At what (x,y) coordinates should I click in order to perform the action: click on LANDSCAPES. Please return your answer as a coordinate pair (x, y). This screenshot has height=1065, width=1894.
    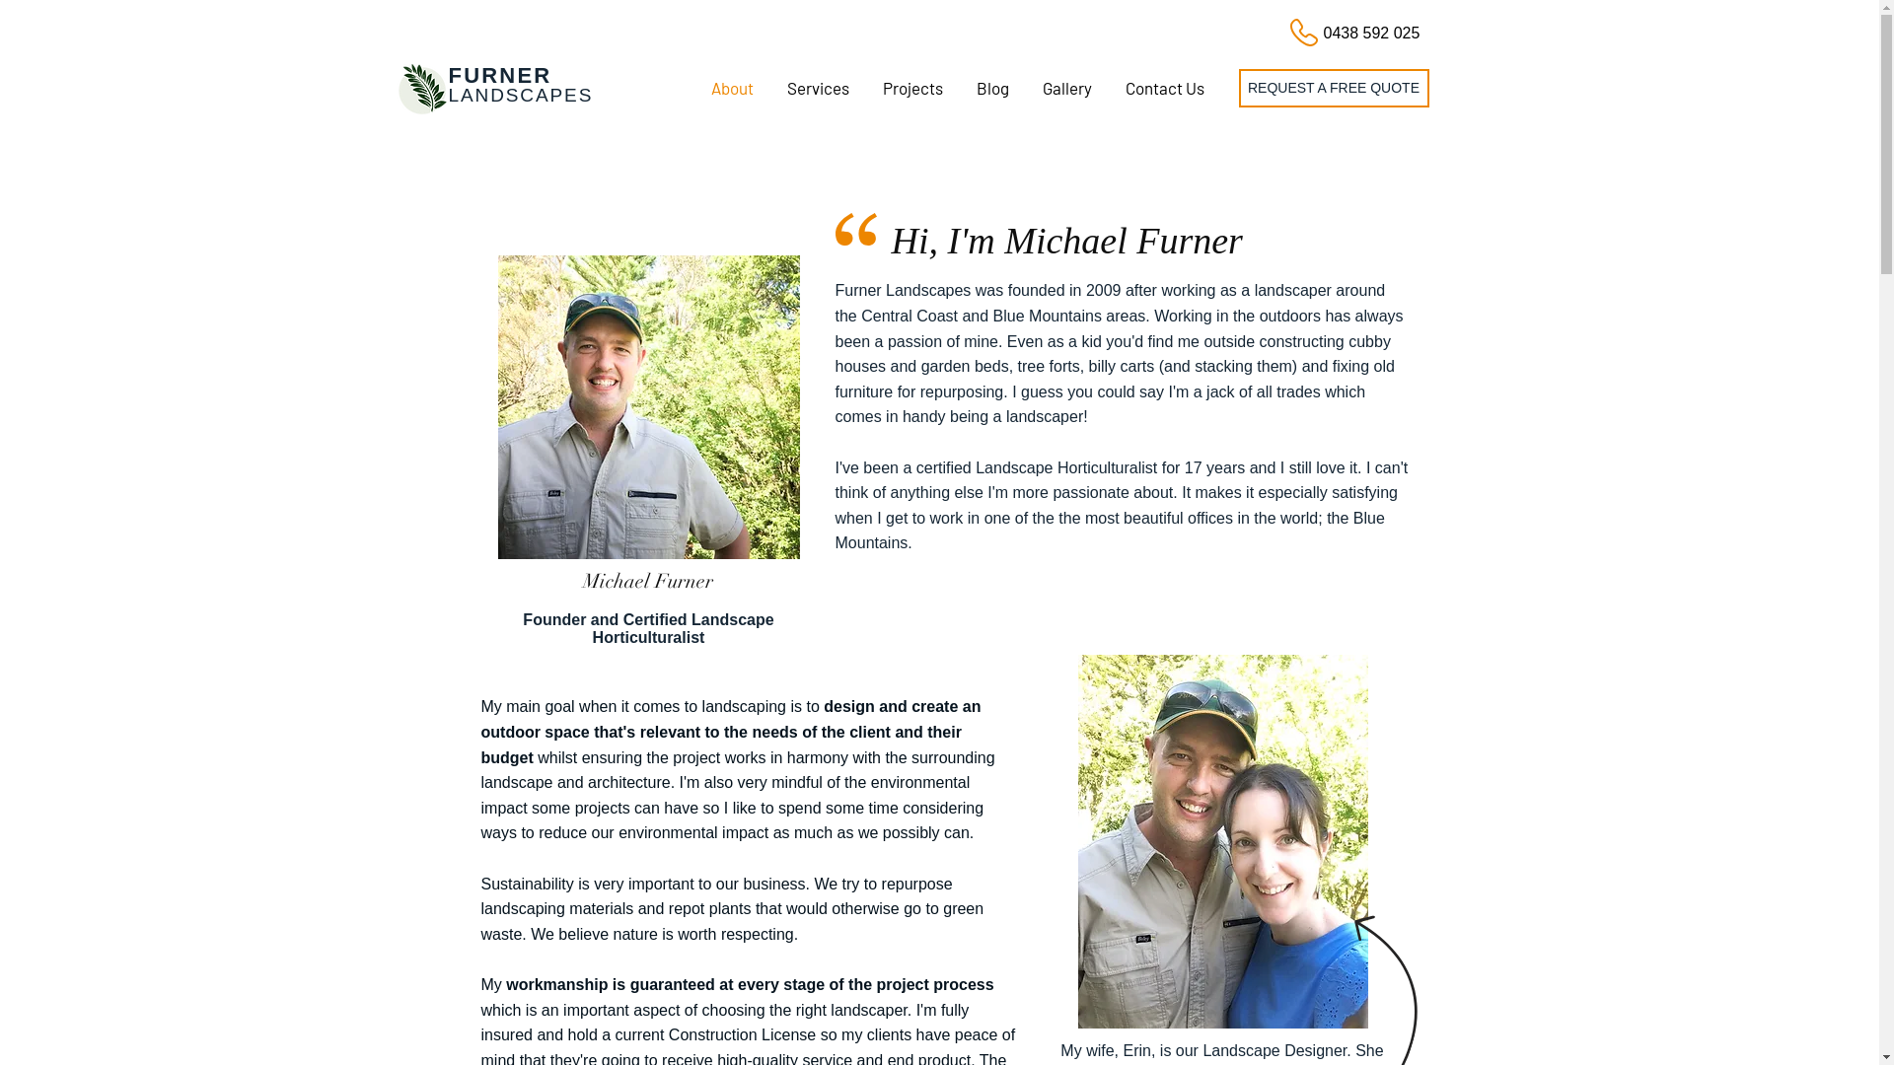
    Looking at the image, I should click on (521, 95).